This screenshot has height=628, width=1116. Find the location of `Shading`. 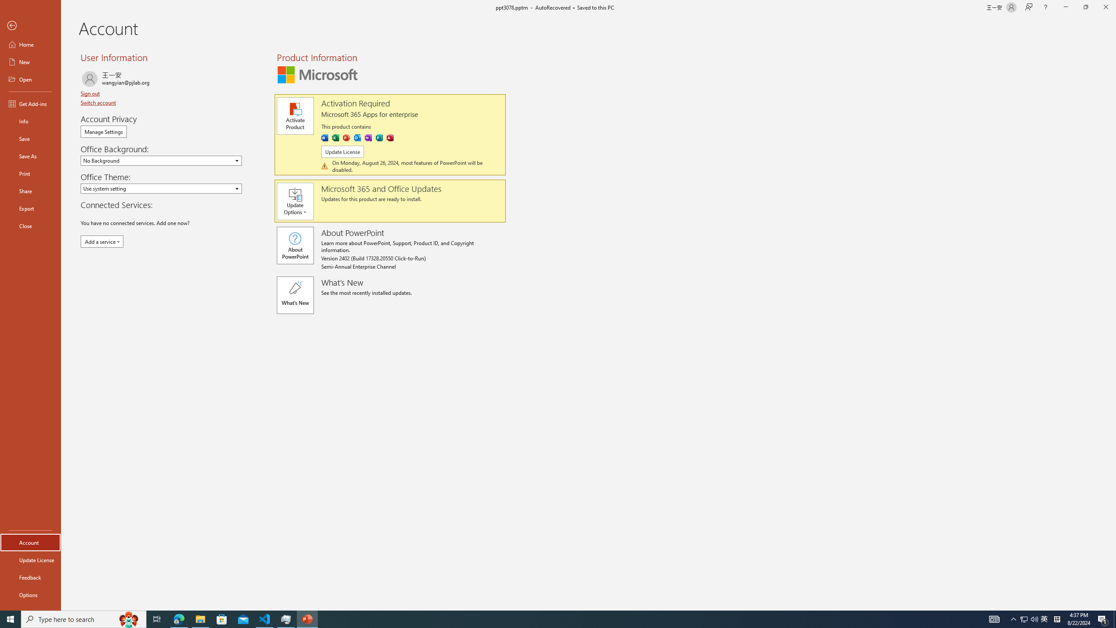

Shading is located at coordinates (433, 78).